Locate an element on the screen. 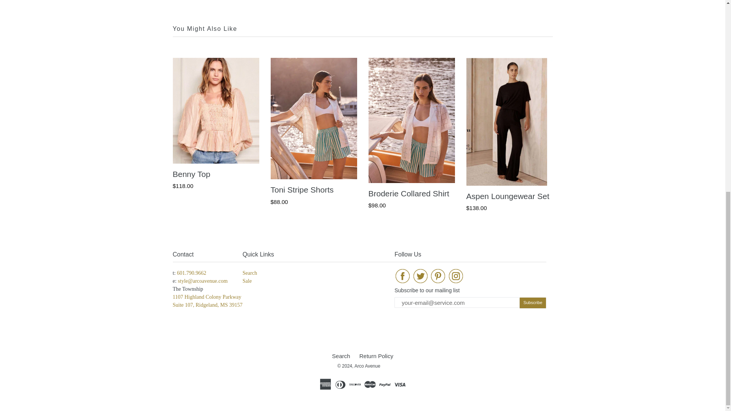 The width and height of the screenshot is (731, 411). ArcoAve Test on Facebook is located at coordinates (403, 277).